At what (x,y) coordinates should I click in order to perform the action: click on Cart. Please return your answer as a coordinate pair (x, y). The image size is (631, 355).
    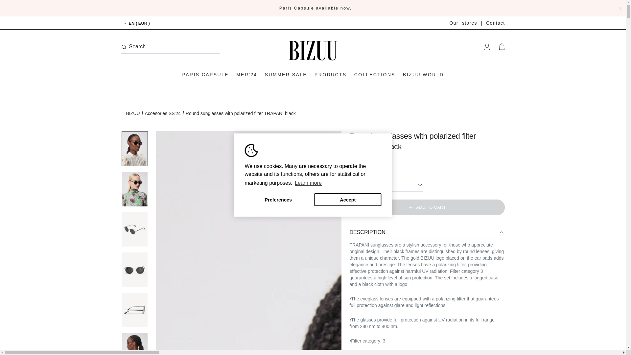
    Looking at the image, I should click on (502, 47).